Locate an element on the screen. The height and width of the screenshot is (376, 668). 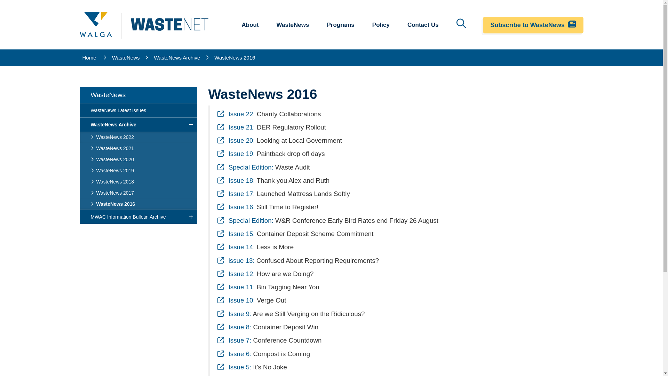
Home is located at coordinates (90, 58).